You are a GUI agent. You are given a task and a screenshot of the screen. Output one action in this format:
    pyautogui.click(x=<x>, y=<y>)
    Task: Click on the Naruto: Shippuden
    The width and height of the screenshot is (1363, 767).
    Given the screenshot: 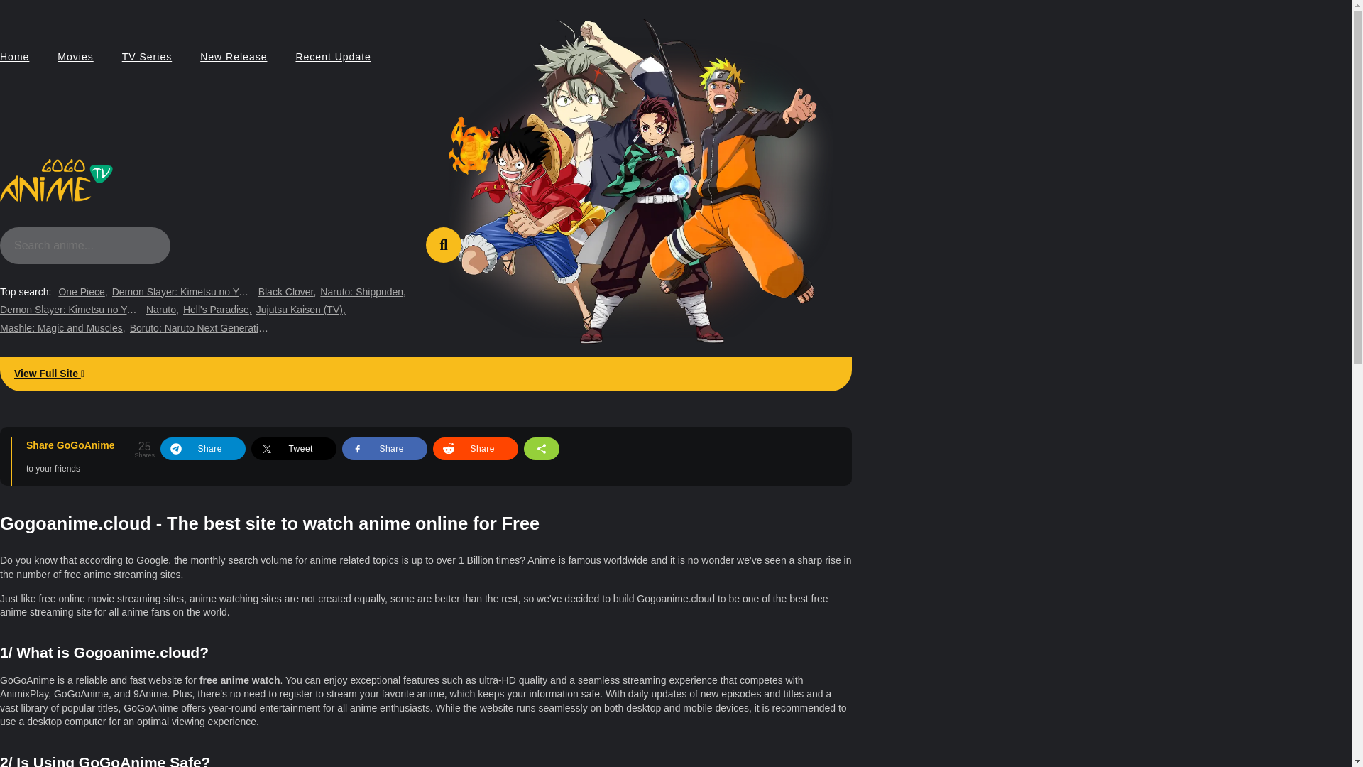 What is the action you would take?
    pyautogui.click(x=363, y=293)
    